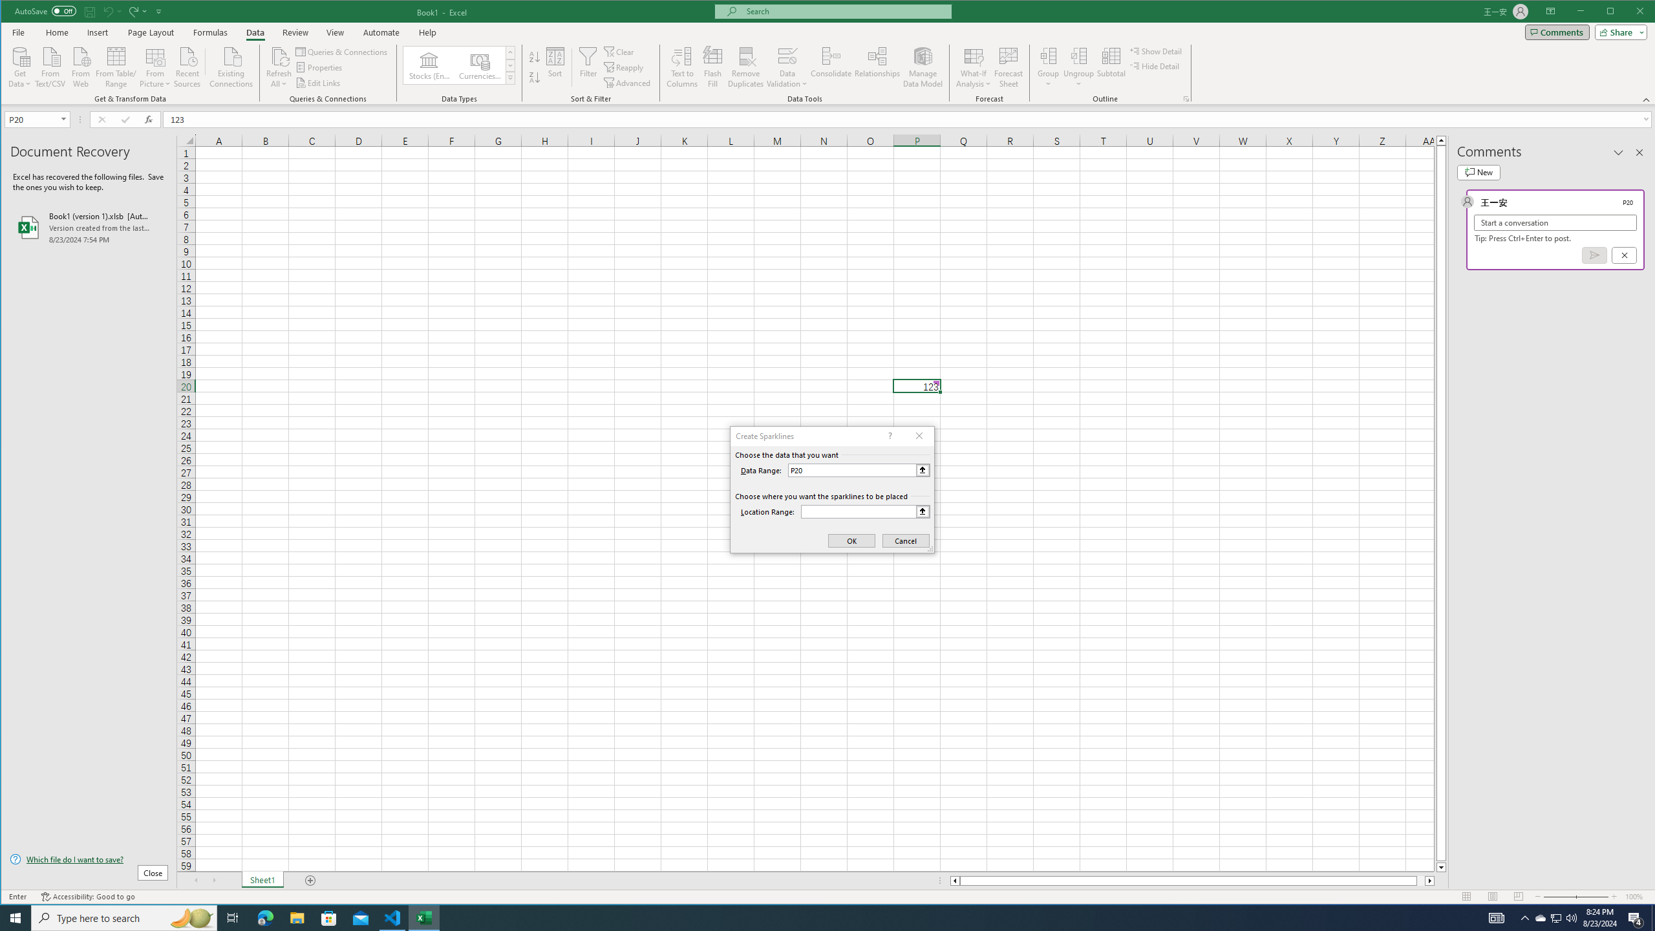  I want to click on Flash Fill, so click(712, 67).